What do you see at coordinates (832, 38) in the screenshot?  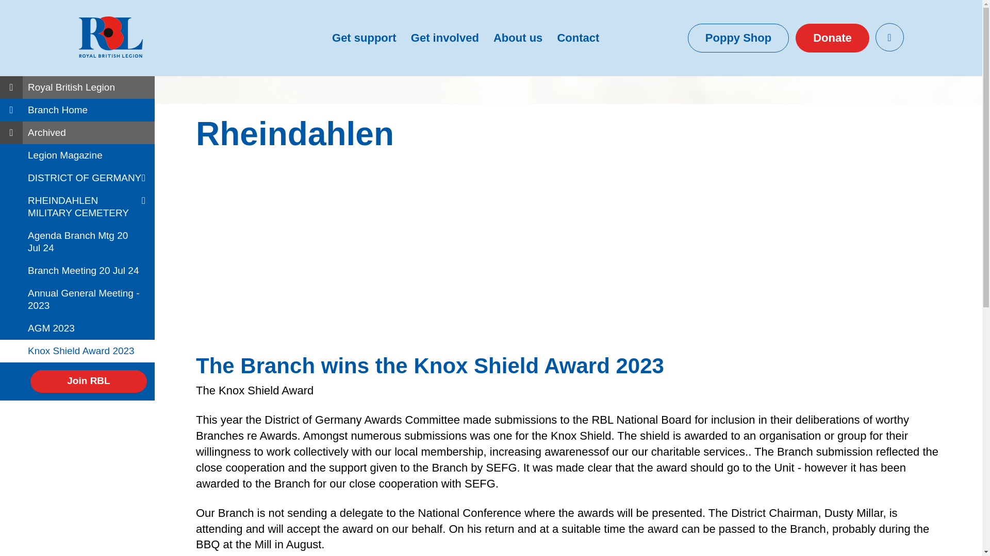 I see `Donate` at bounding box center [832, 38].